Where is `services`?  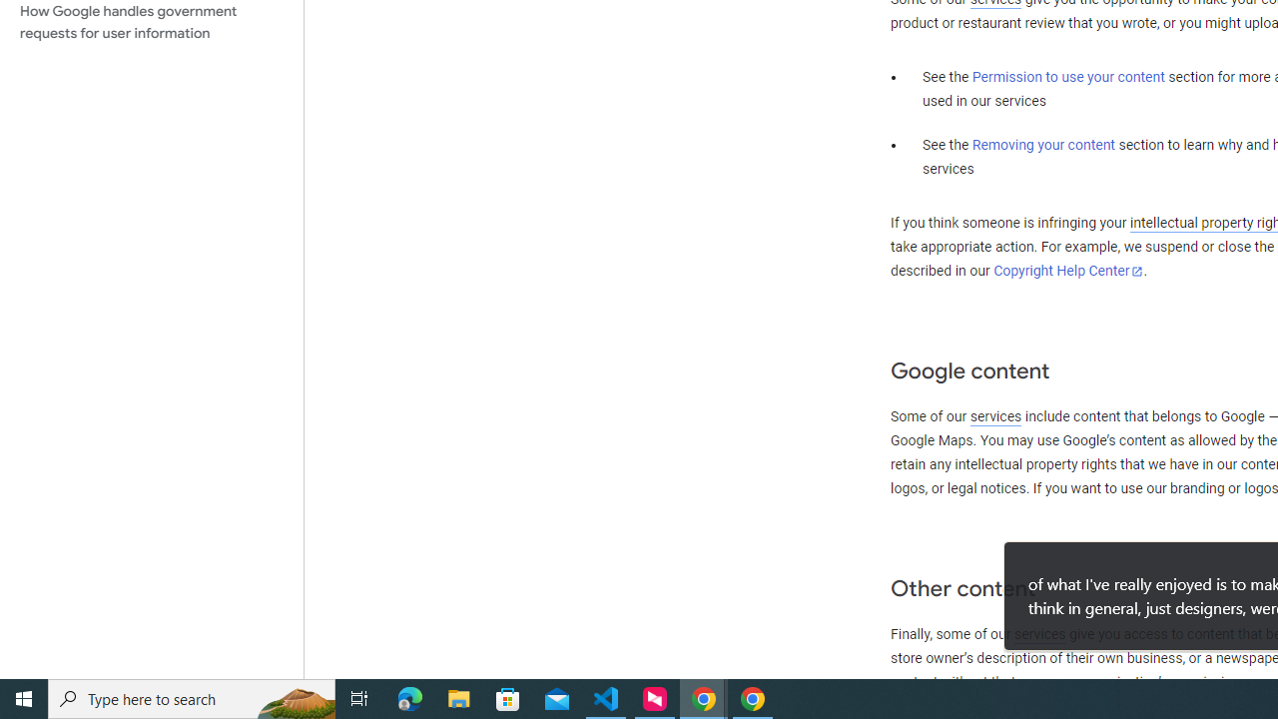
services is located at coordinates (1039, 634).